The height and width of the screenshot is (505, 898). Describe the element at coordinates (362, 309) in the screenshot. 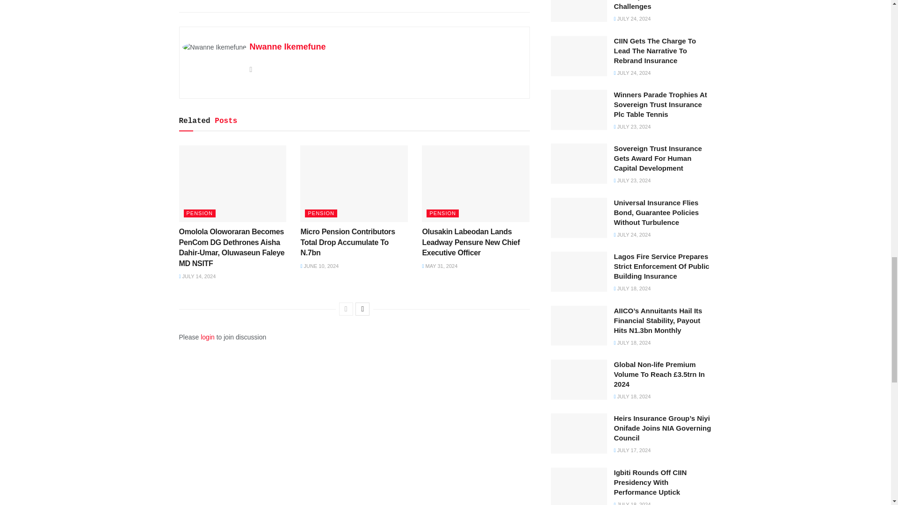

I see `Next` at that location.